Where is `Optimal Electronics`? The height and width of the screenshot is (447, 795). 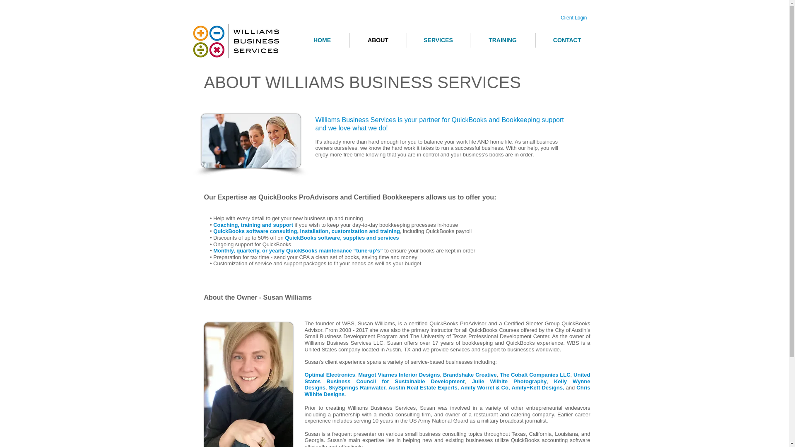 Optimal Electronics is located at coordinates (330, 374).